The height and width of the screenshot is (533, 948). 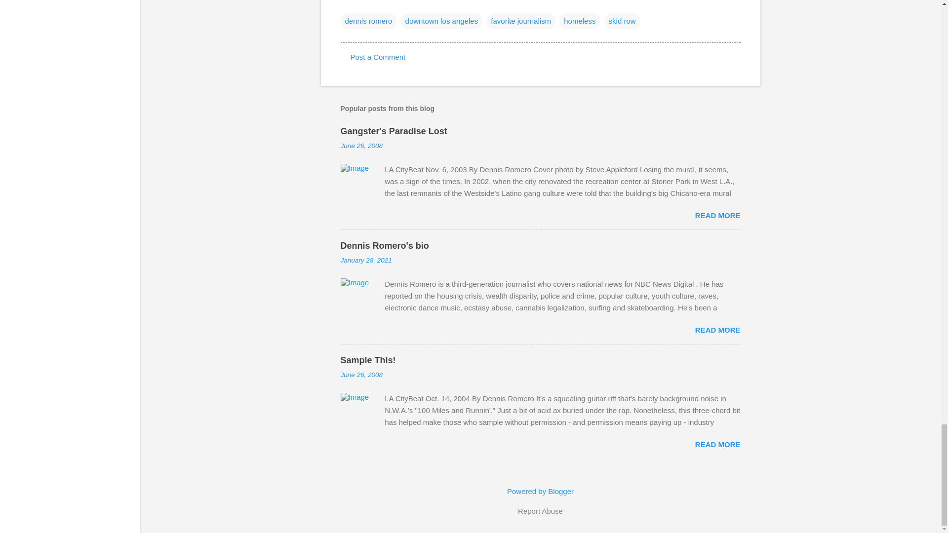 What do you see at coordinates (361, 374) in the screenshot?
I see `June 26, 2008` at bounding box center [361, 374].